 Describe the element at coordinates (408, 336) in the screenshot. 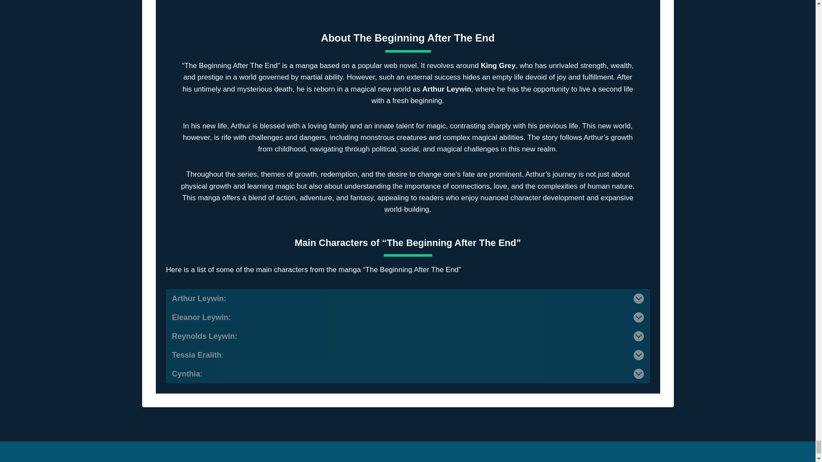

I see `Reynolds Leywin:` at that location.